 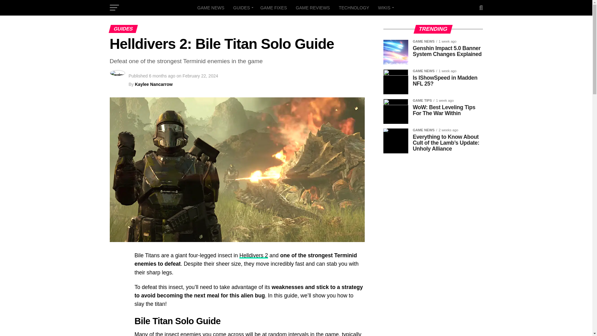 I want to click on GAME REVIEWS, so click(x=313, y=7).